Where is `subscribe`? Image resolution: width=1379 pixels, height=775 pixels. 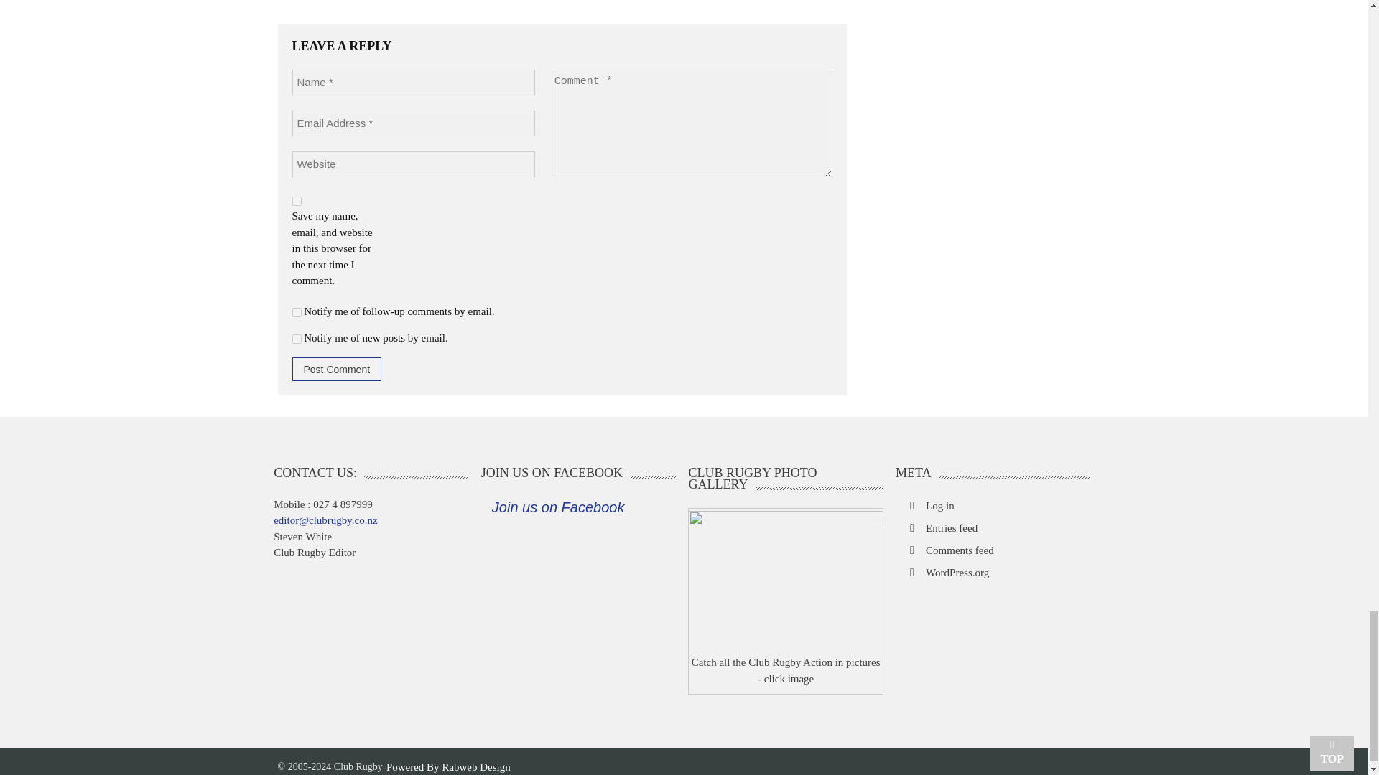 subscribe is located at coordinates (296, 311).